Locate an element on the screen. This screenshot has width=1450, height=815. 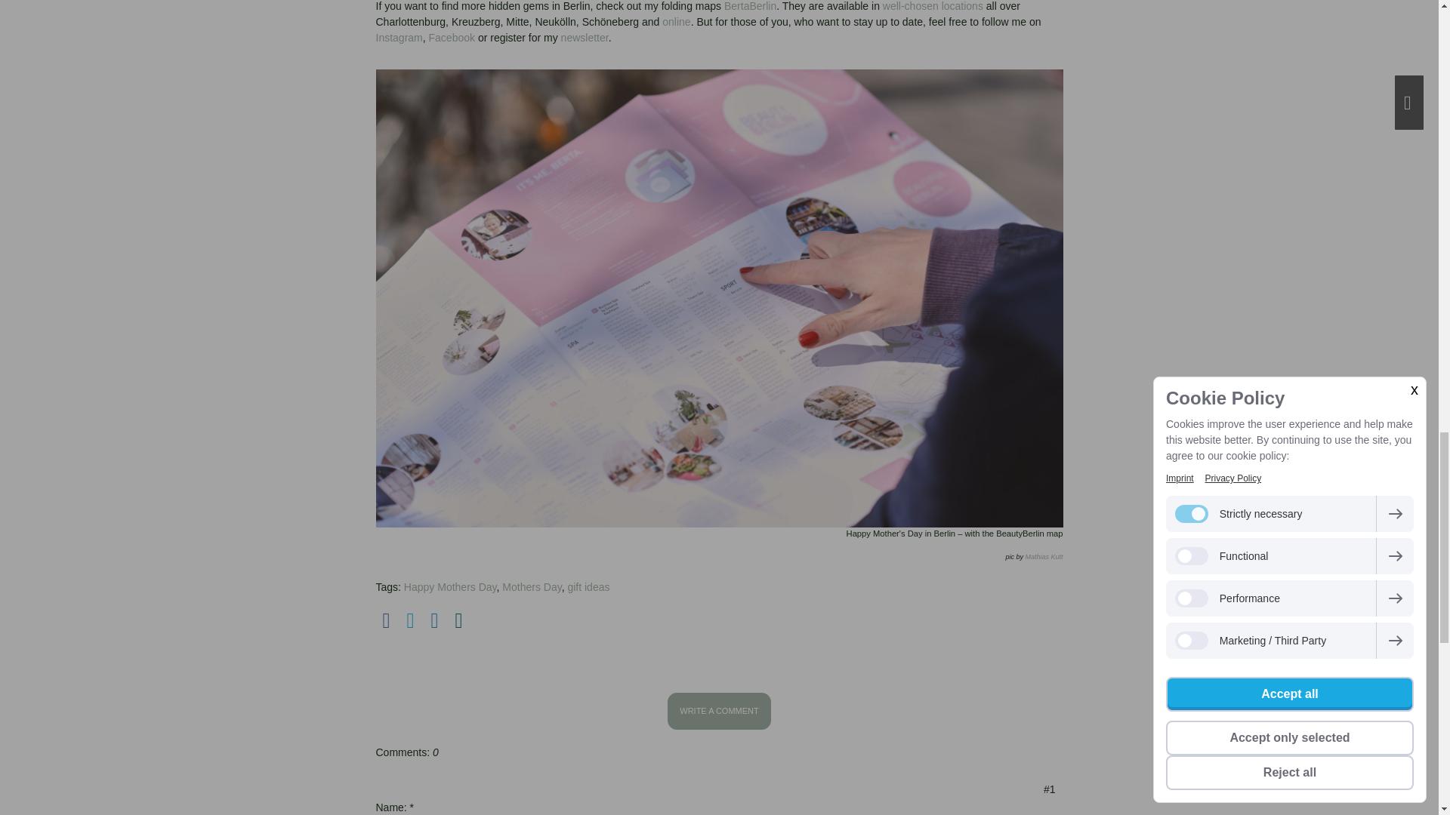
LinkedIn is located at coordinates (435, 620).